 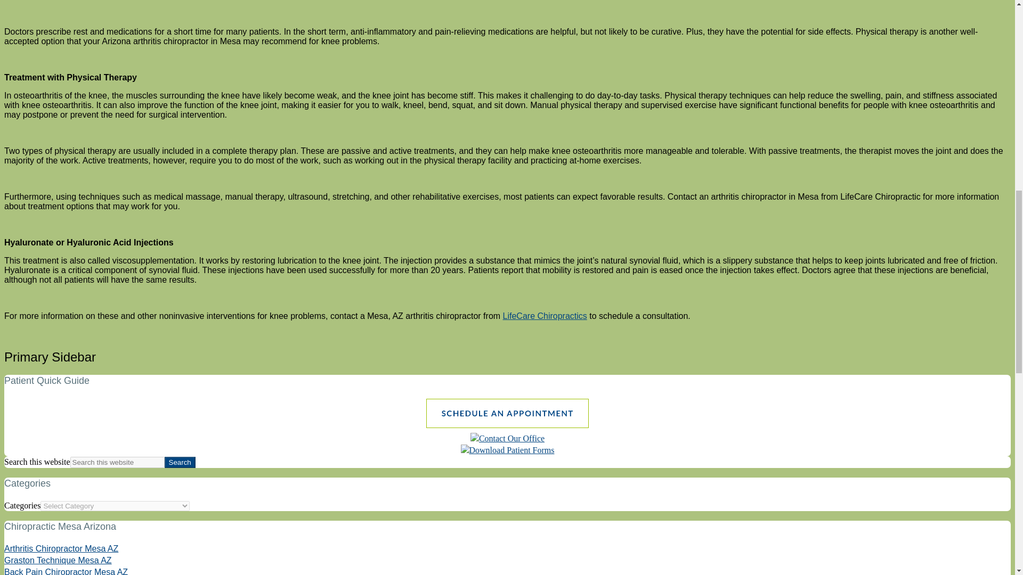 I want to click on Contact Our Office, so click(x=507, y=438).